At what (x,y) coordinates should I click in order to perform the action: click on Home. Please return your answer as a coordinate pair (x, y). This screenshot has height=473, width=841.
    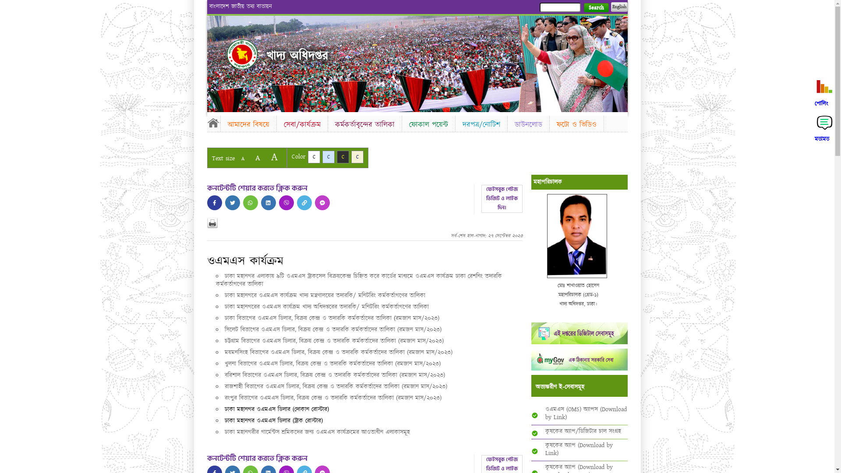
    Looking at the image, I should click on (242, 54).